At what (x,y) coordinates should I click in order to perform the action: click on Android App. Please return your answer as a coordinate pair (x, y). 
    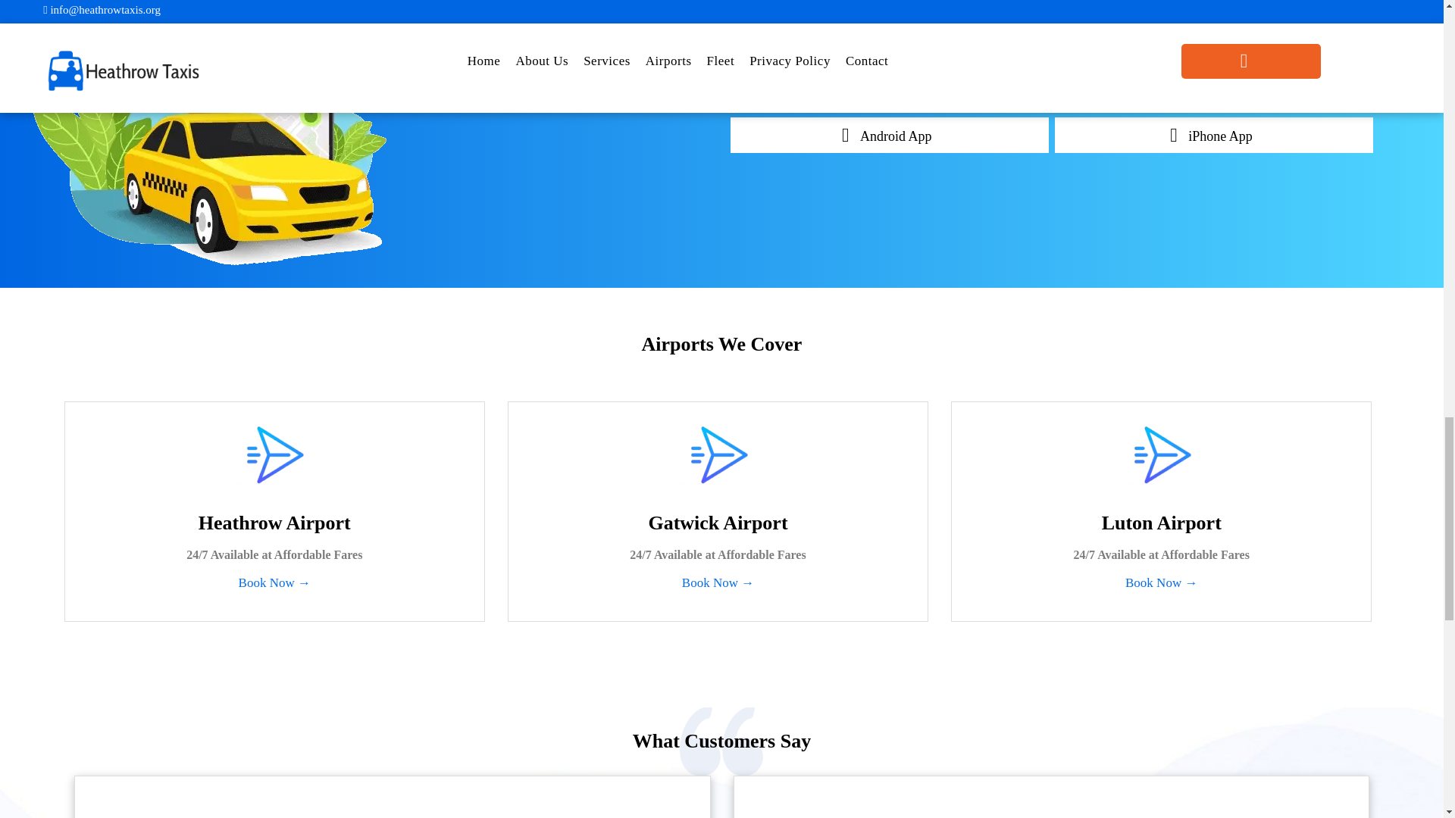
    Looking at the image, I should click on (890, 135).